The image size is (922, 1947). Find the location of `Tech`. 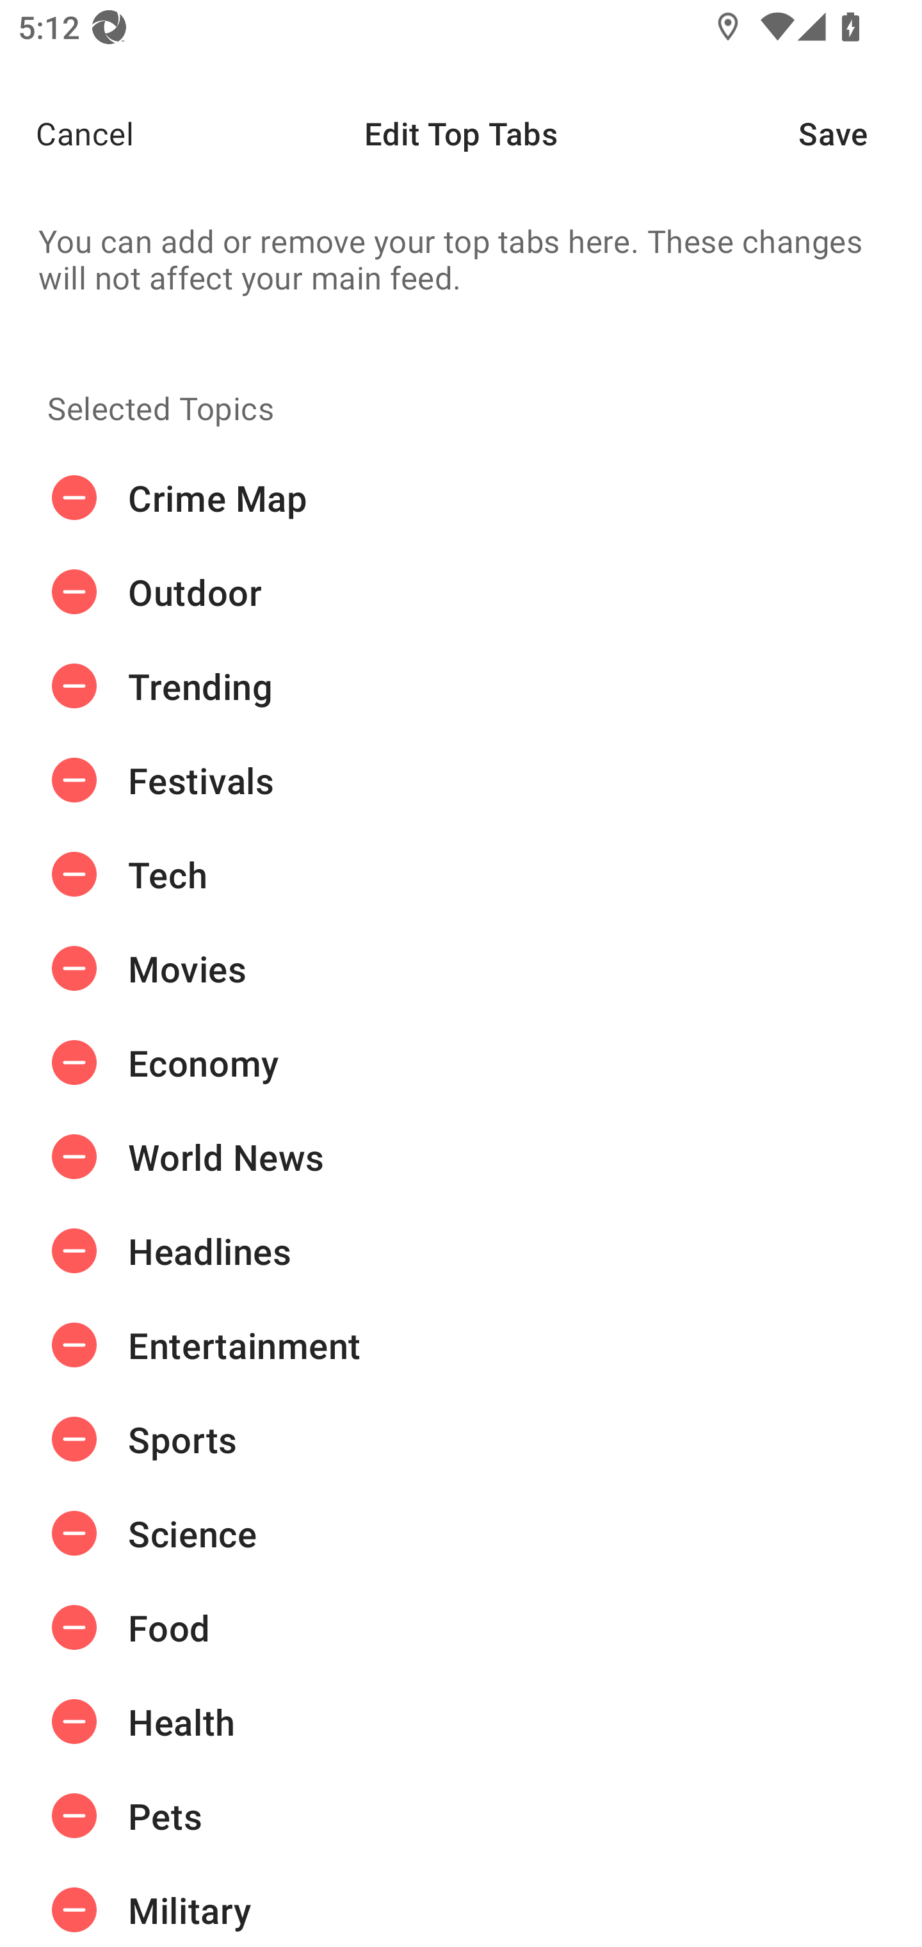

Tech is located at coordinates (461, 874).